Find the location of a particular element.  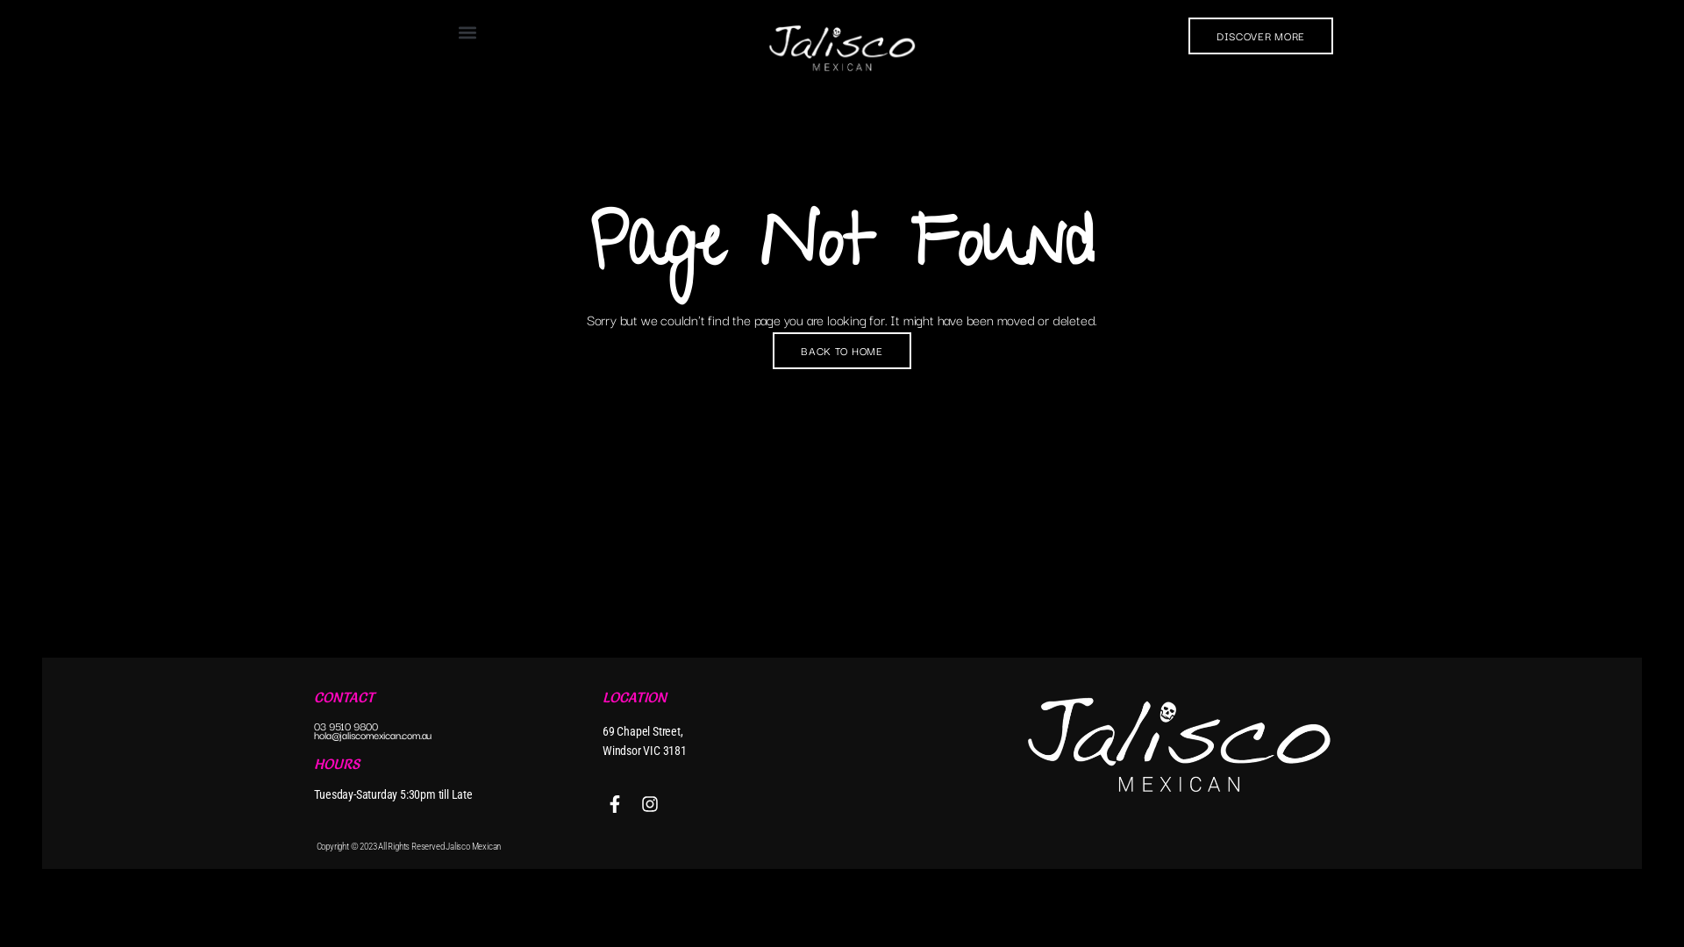

hola@jaliscomexican.com.au is located at coordinates (372, 735).